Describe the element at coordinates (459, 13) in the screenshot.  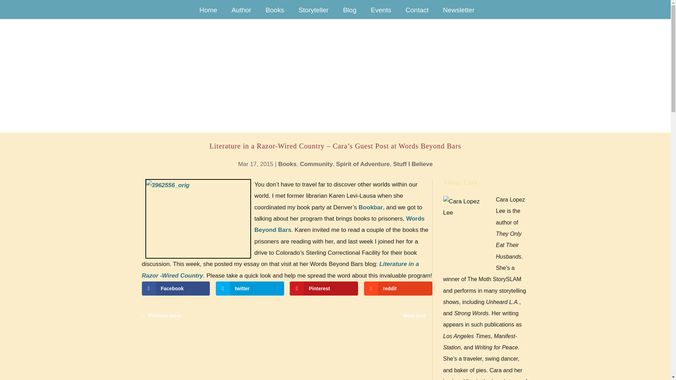
I see `Newsletter` at that location.